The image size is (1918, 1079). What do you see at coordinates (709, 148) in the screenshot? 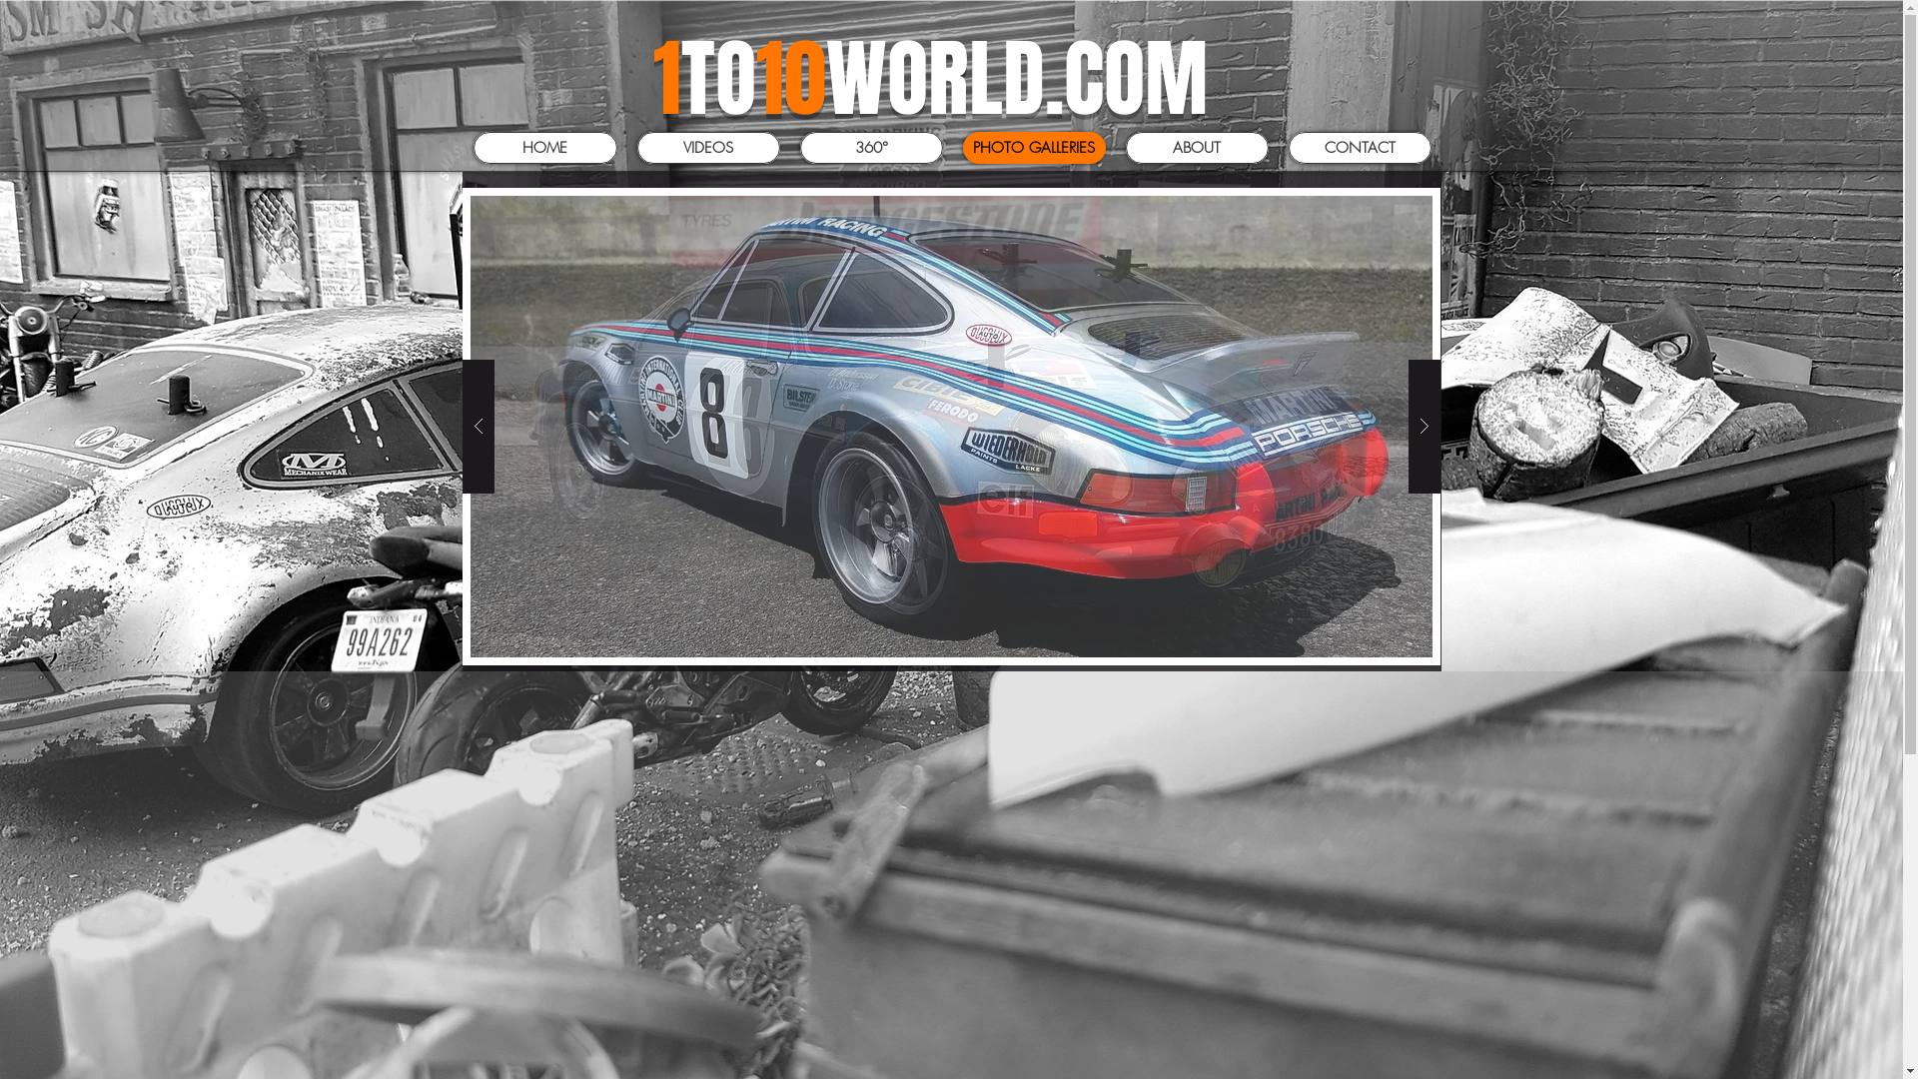
I see `VIDEOS` at bounding box center [709, 148].